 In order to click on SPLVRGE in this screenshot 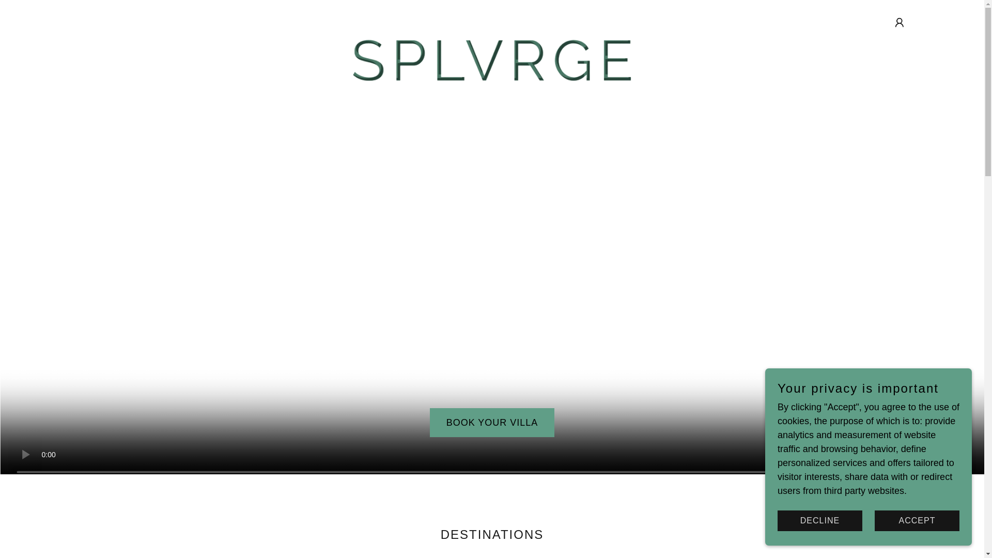, I will do `click(492, 21)`.